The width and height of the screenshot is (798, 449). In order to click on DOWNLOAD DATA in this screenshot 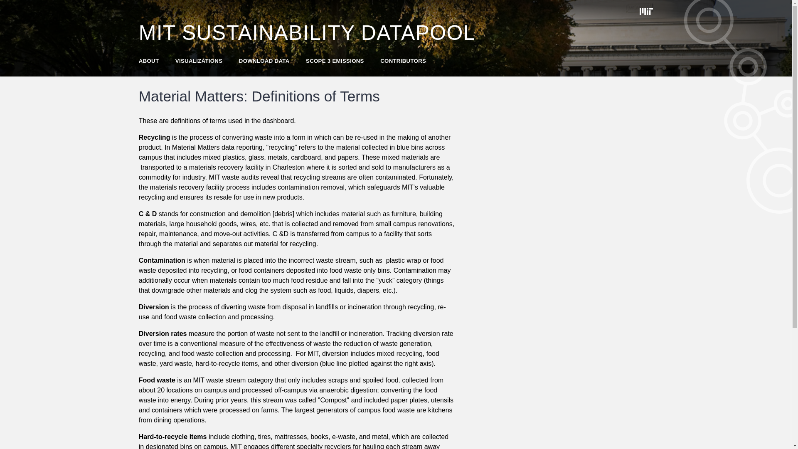, I will do `click(264, 61)`.